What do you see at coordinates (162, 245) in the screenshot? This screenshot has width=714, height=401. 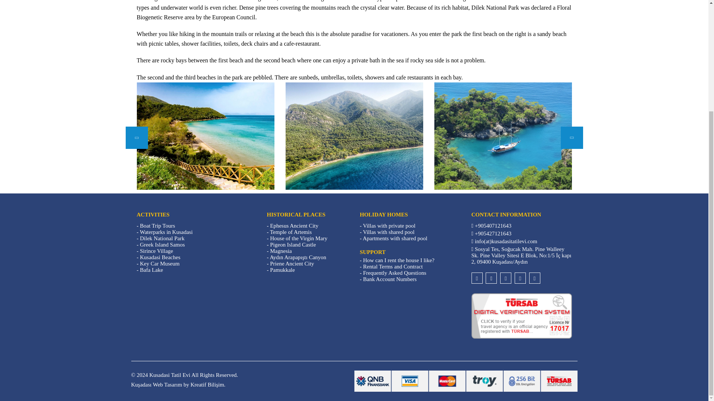 I see `Greek Island Samos` at bounding box center [162, 245].